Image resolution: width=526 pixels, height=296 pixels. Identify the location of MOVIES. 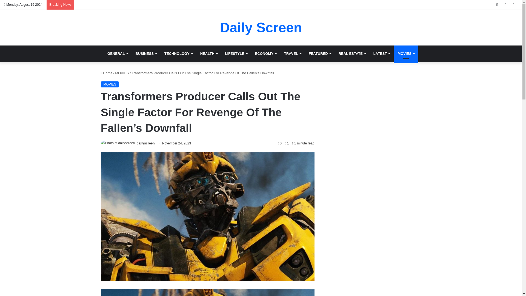
(406, 54).